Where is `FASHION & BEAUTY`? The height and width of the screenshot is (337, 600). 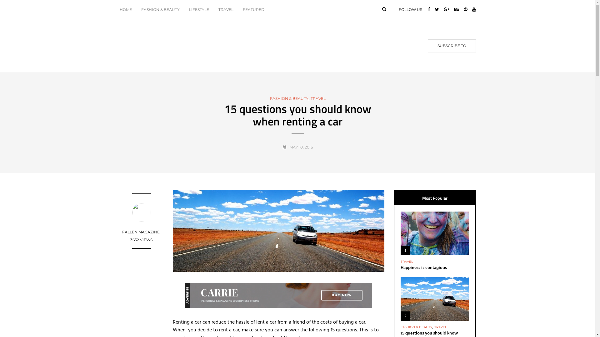
FASHION & BEAUTY is located at coordinates (416, 327).